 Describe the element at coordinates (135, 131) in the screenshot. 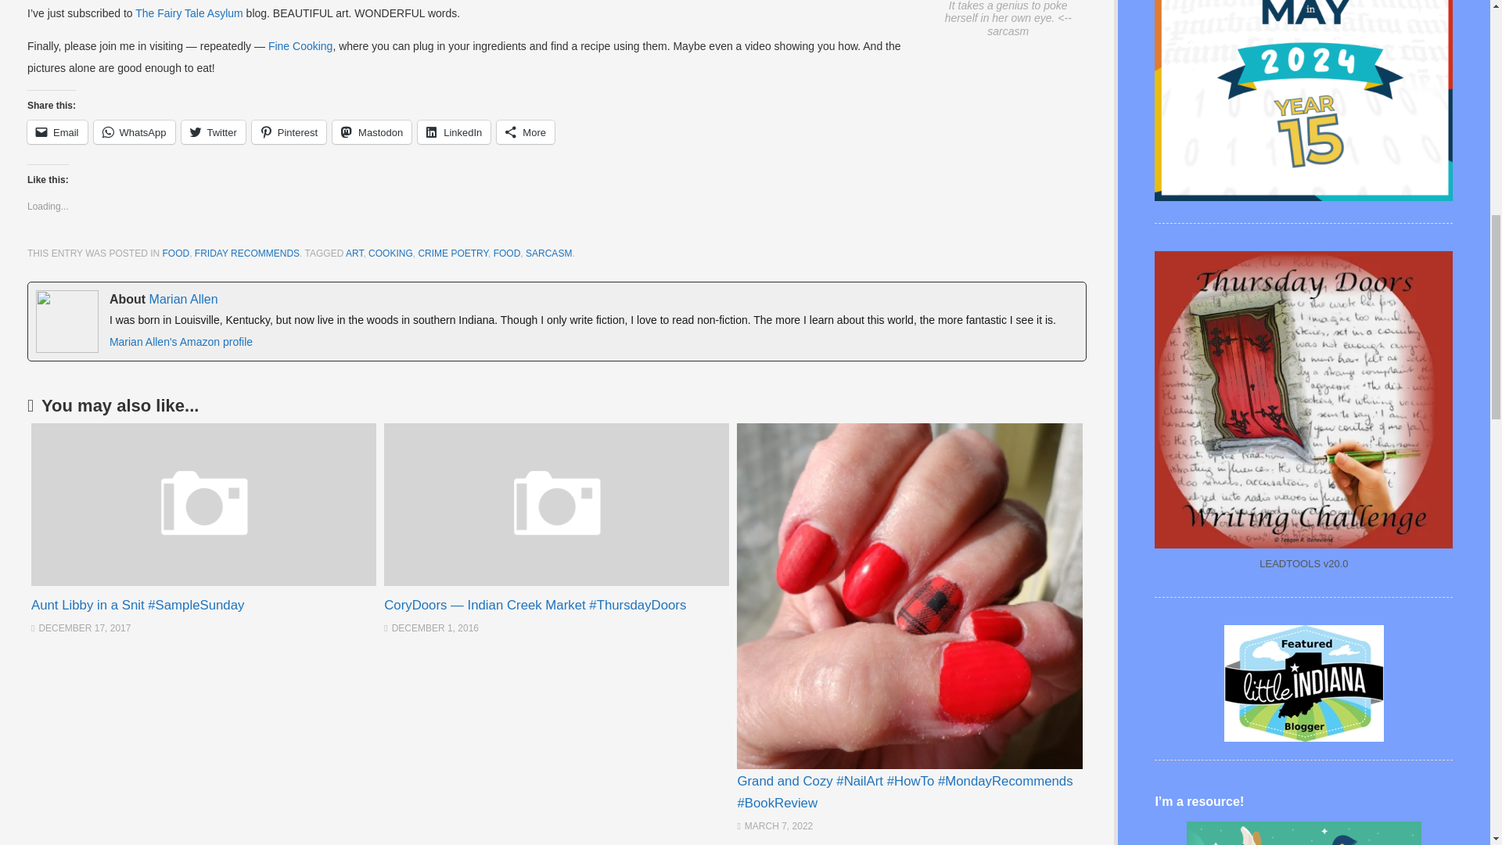

I see `Click to share on WhatsApp` at that location.